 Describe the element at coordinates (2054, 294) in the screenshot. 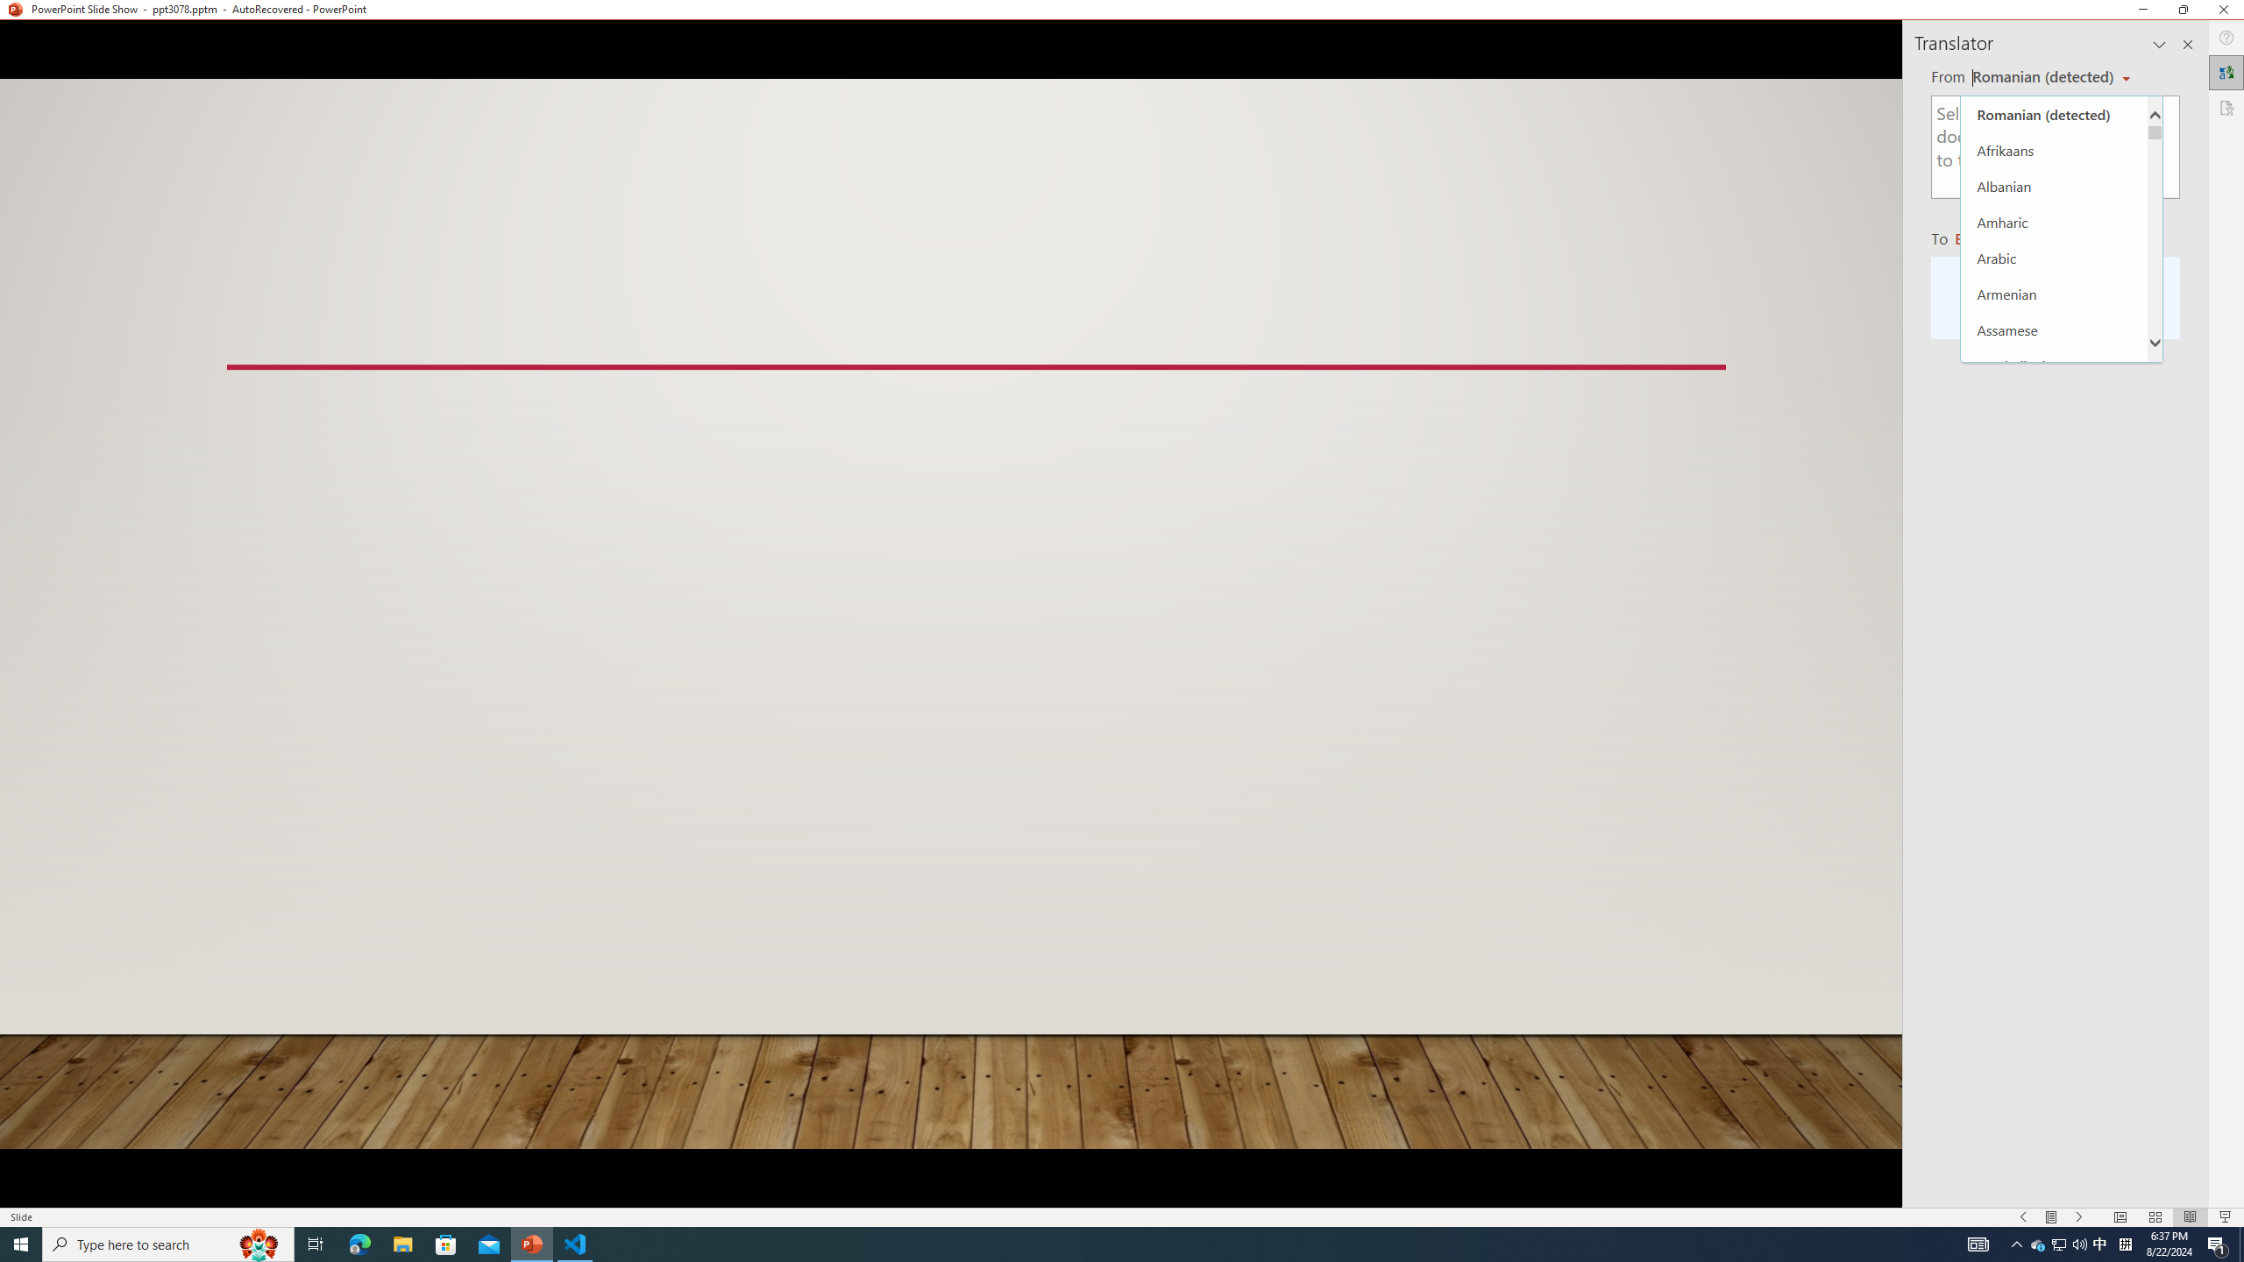

I see `Armenian` at that location.